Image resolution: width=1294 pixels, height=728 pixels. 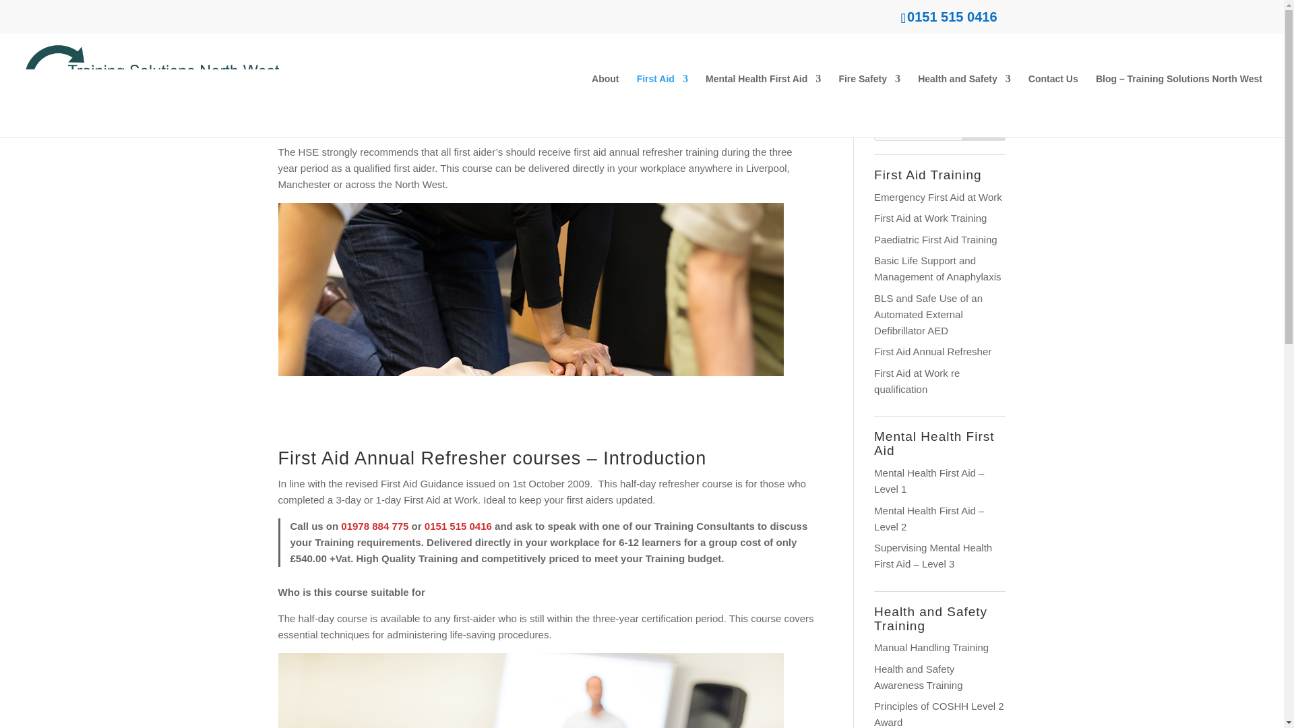 What do you see at coordinates (869, 106) in the screenshot?
I see `Fire Safety` at bounding box center [869, 106].